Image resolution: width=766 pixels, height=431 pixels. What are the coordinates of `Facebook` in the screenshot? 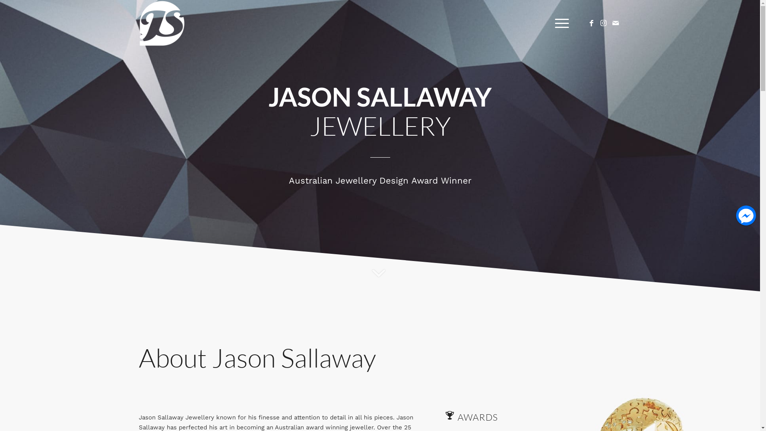 It's located at (592, 23).